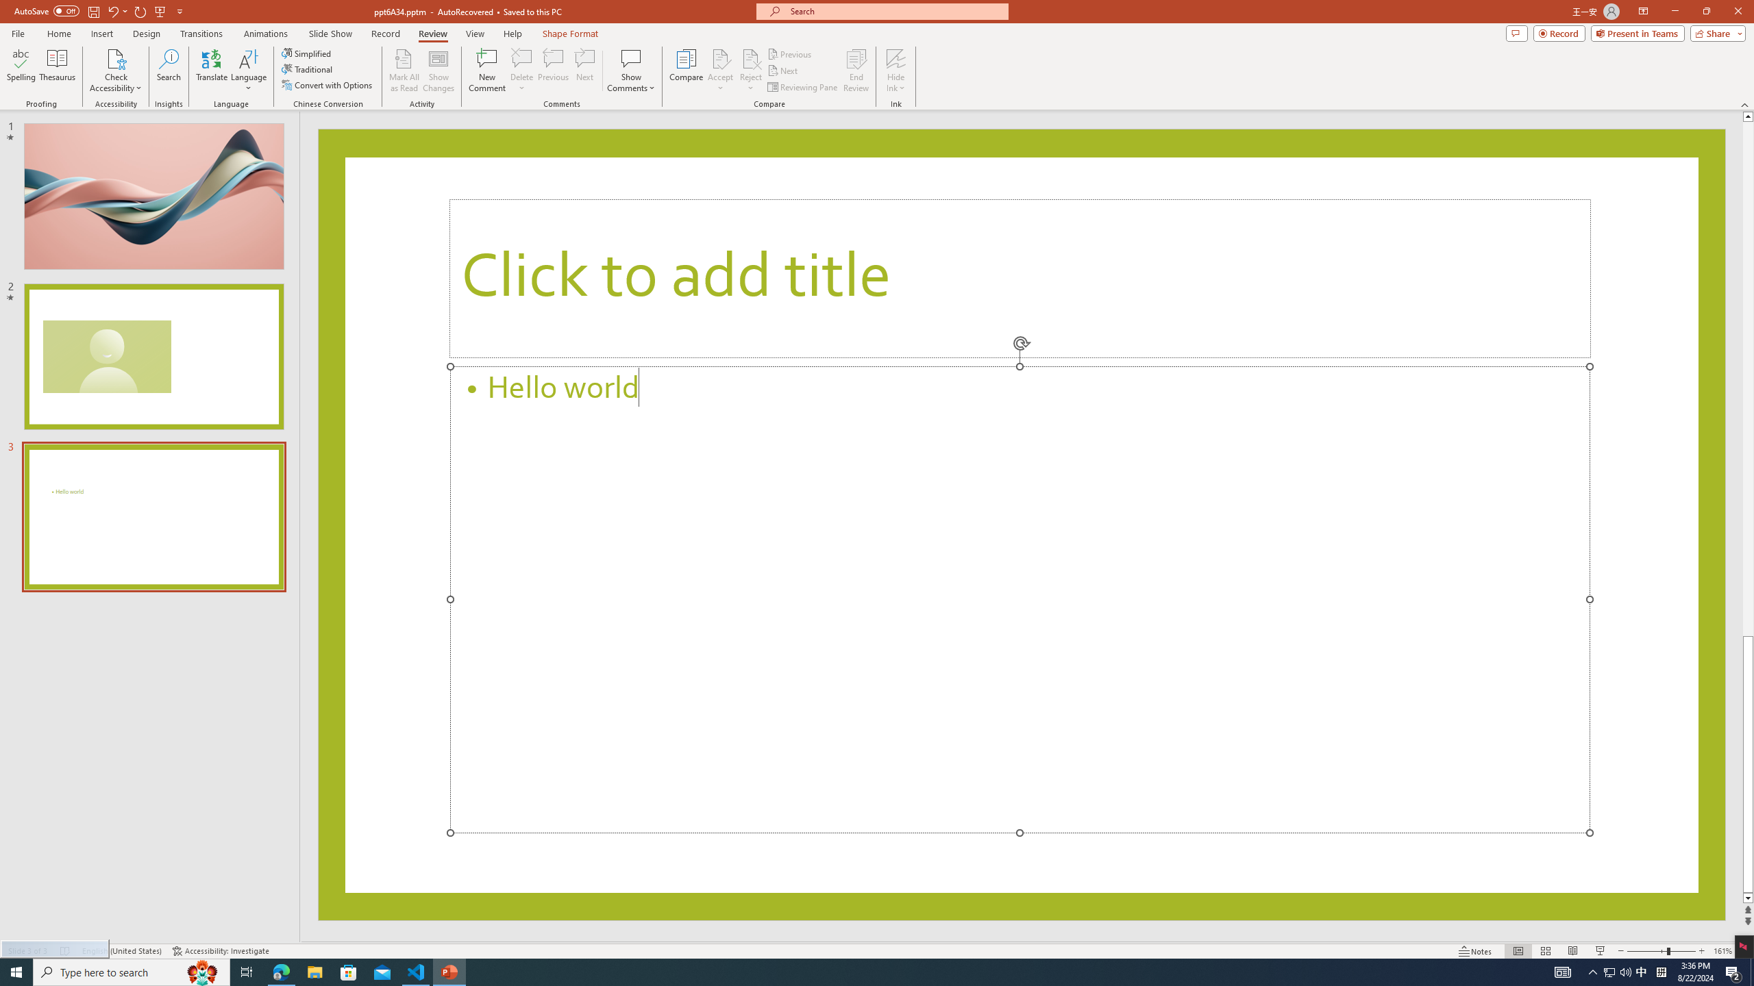 Image resolution: width=1754 pixels, height=986 pixels. What do you see at coordinates (266, 34) in the screenshot?
I see `Animations` at bounding box center [266, 34].